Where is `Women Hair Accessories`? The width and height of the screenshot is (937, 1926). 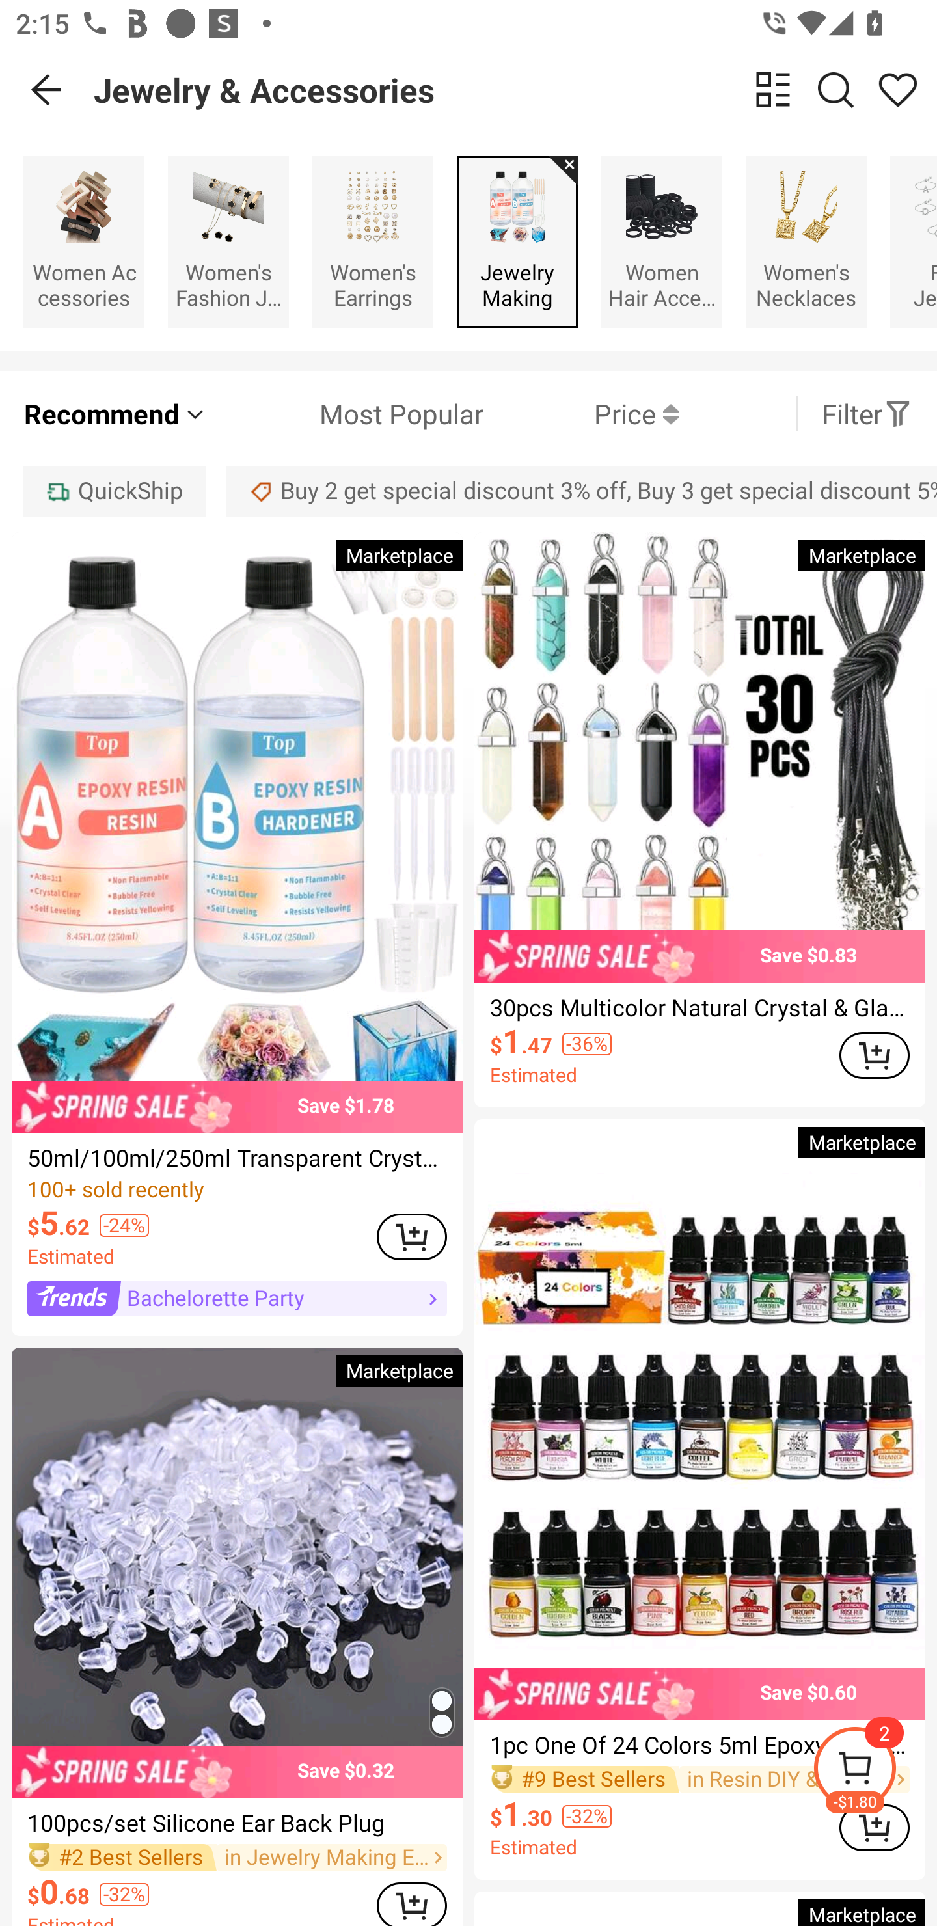 Women Hair Accessories is located at coordinates (662, 241).